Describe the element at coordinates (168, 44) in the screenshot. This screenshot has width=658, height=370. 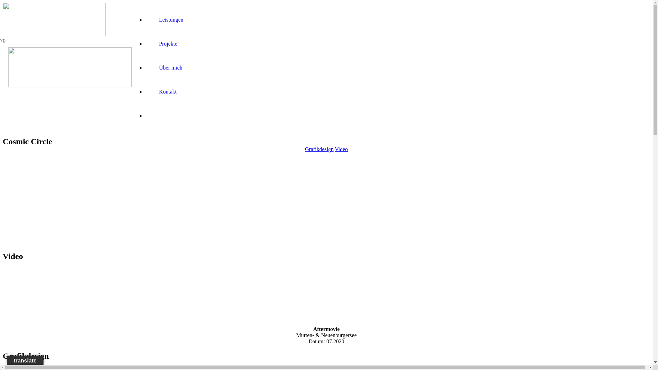
I see `Projekte` at that location.